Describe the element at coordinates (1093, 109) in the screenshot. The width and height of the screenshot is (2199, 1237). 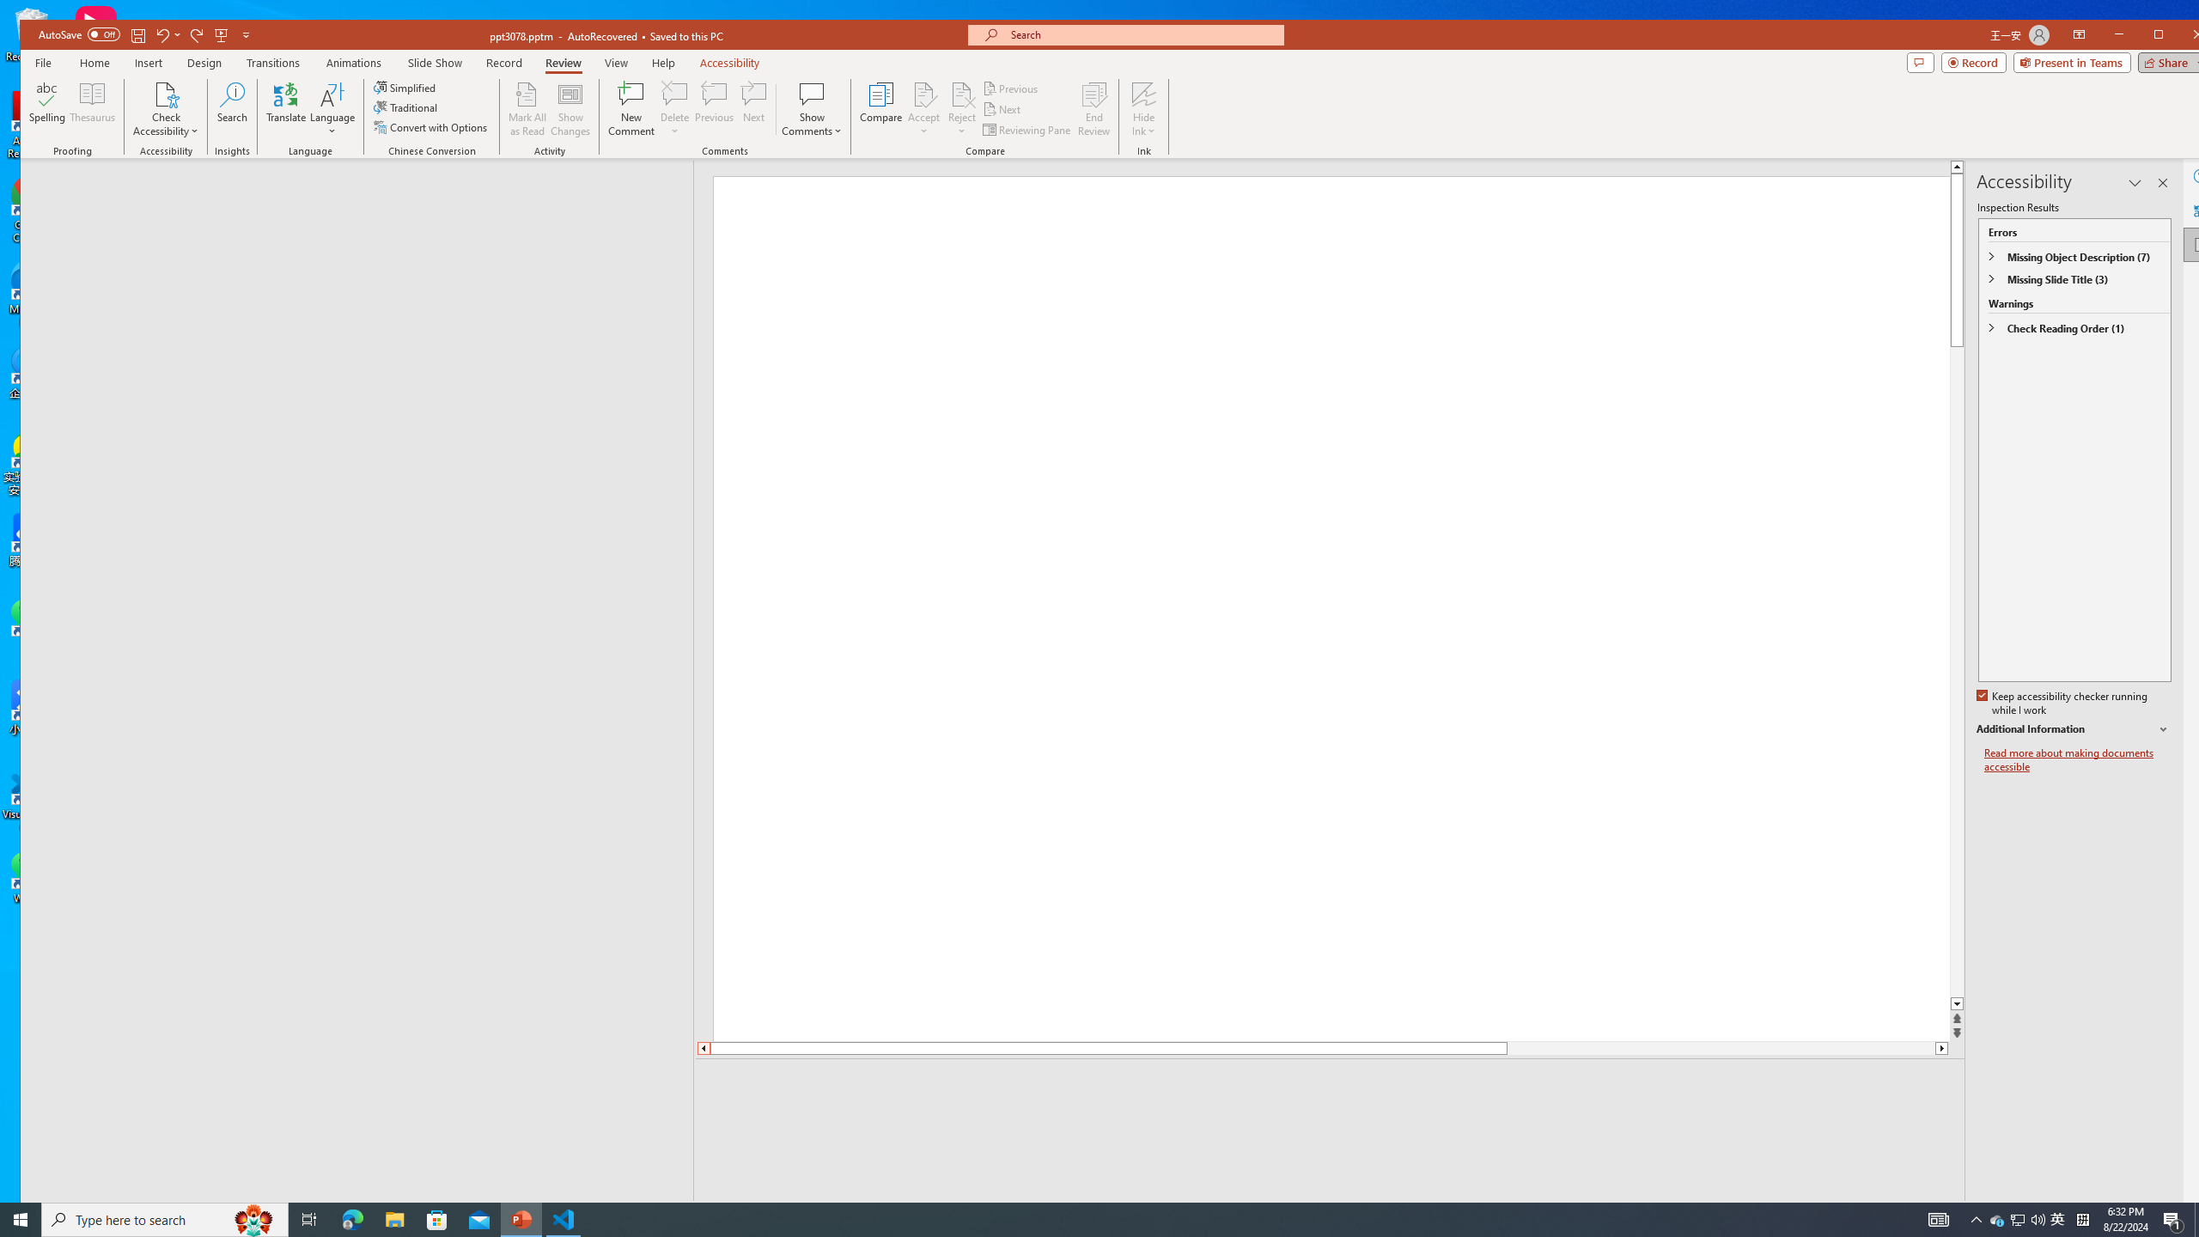
I see `End Review` at that location.